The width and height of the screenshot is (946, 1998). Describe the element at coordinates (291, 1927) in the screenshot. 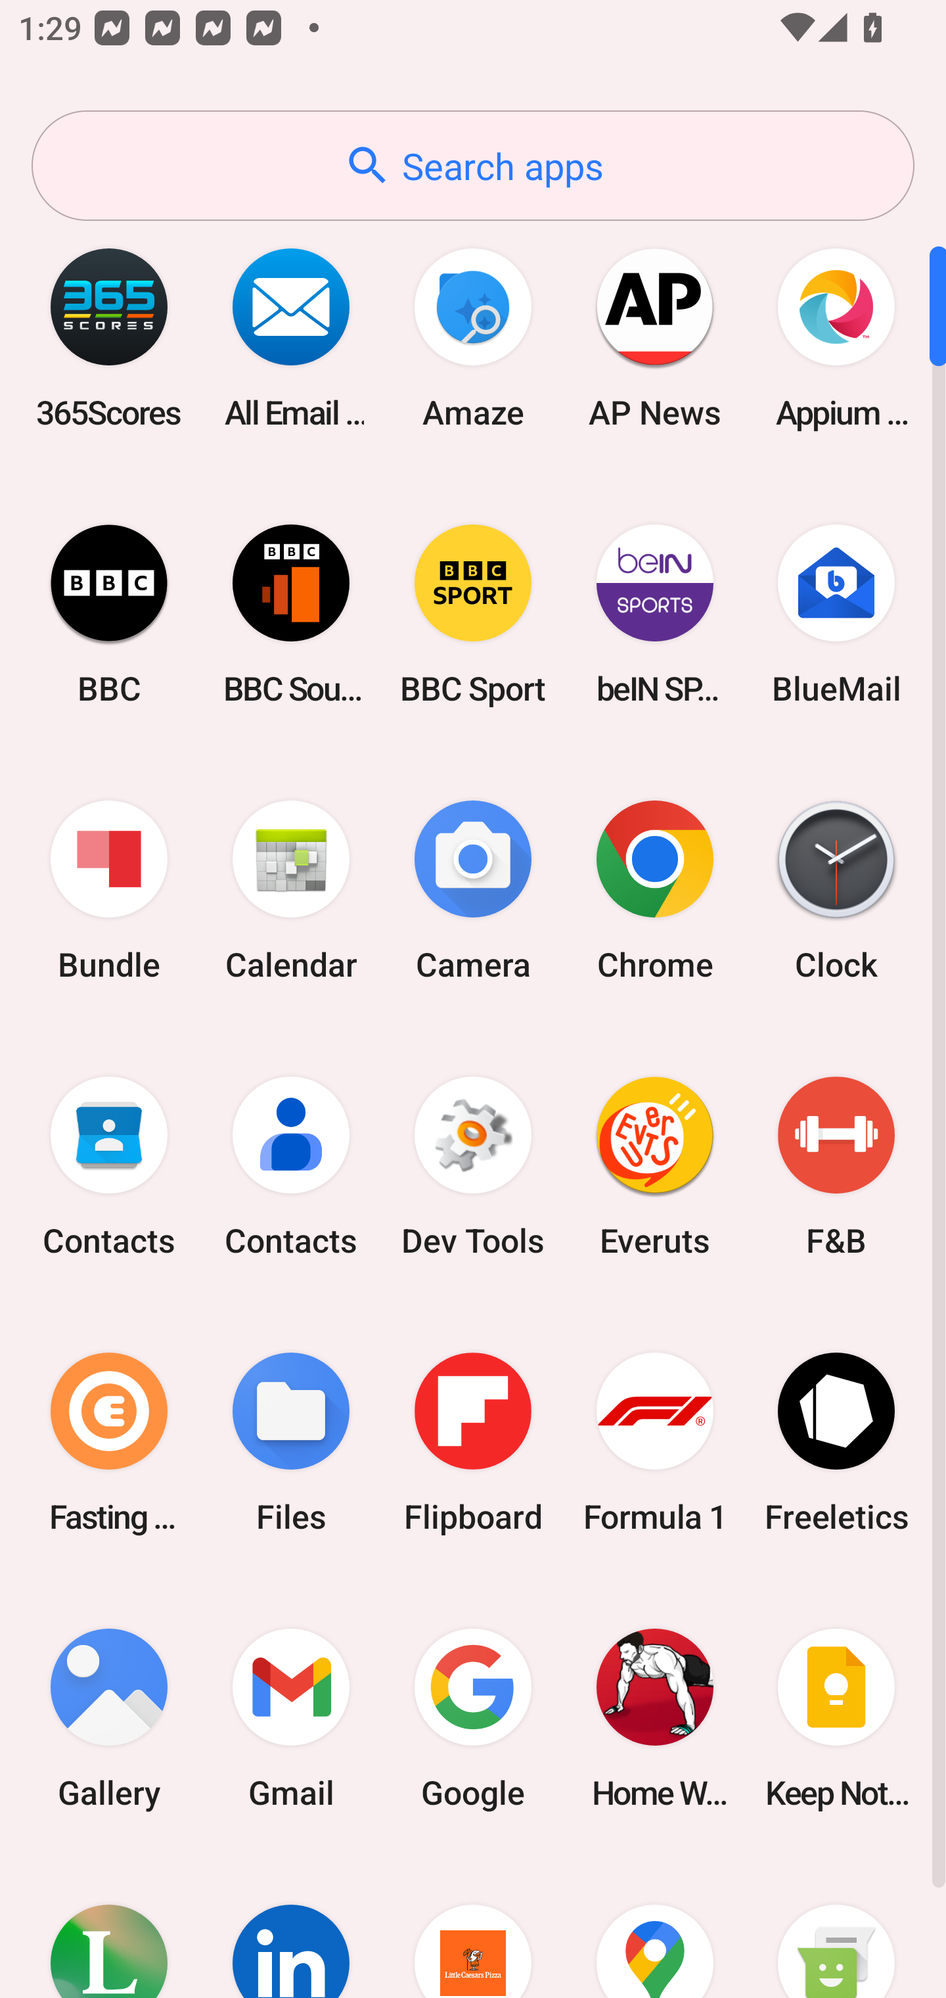

I see `LinkedIn` at that location.